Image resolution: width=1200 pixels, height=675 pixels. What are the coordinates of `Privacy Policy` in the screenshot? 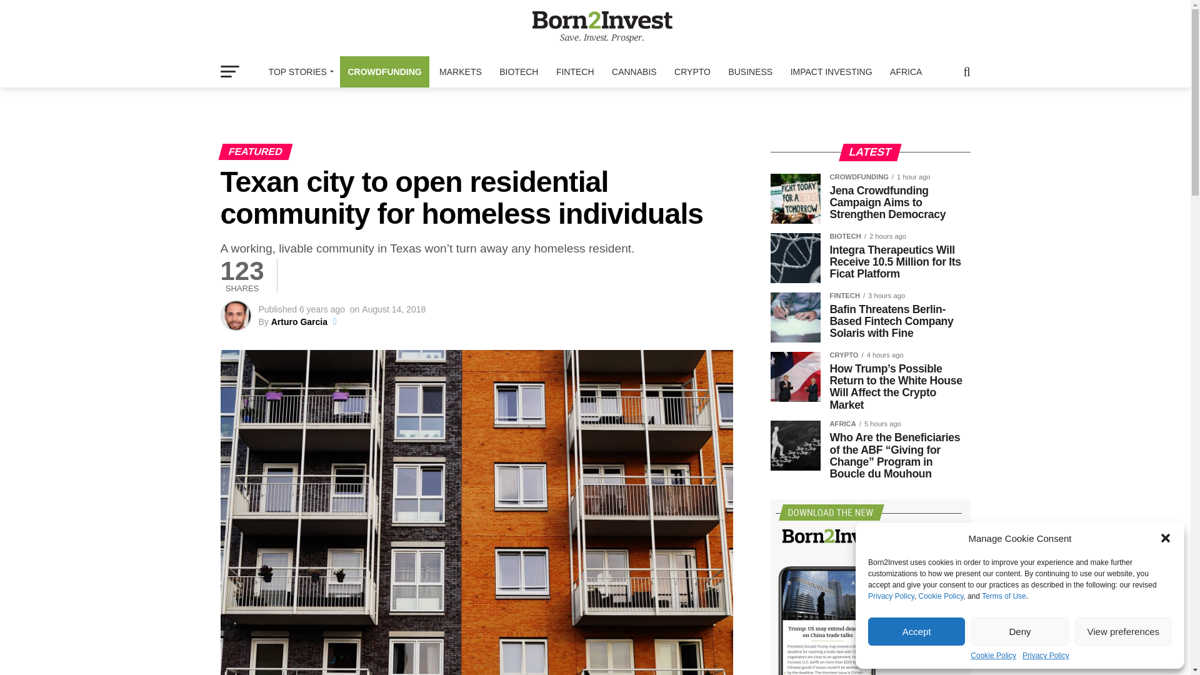 It's located at (891, 596).